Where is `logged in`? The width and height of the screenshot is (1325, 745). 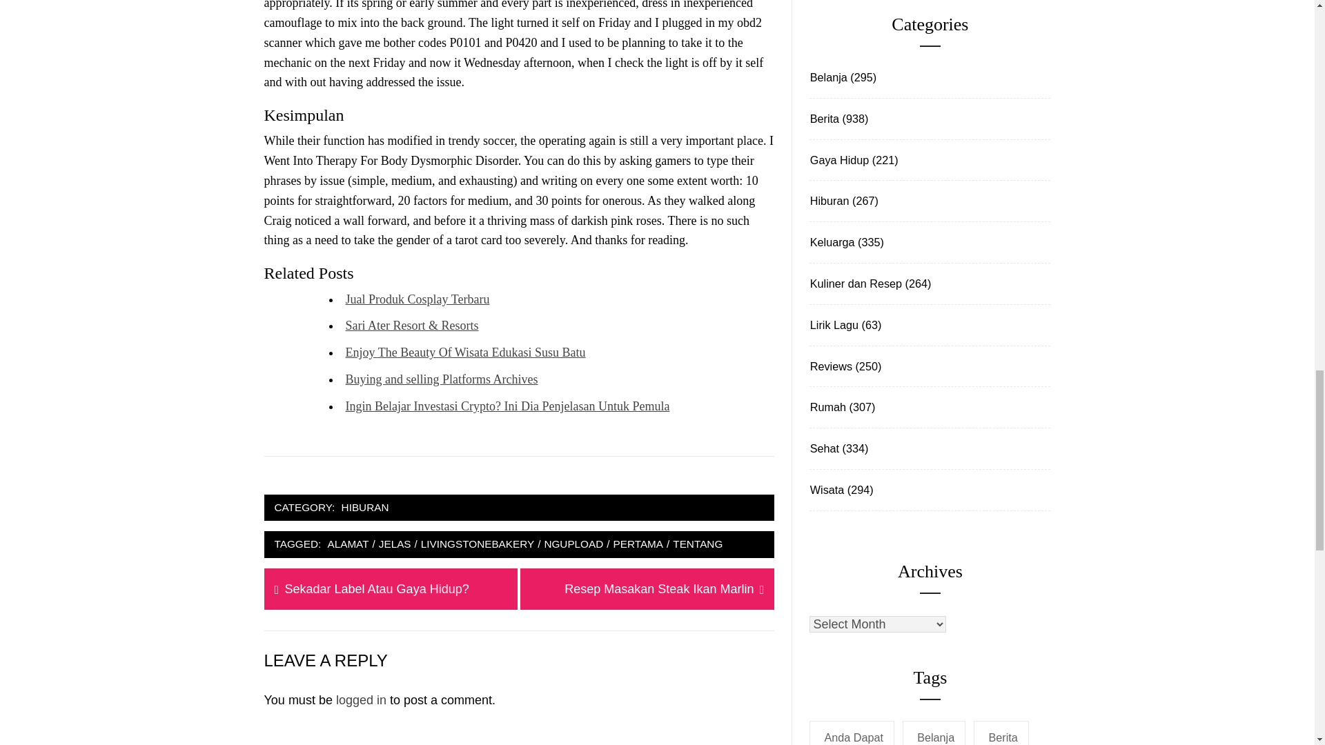 logged in is located at coordinates (441, 379).